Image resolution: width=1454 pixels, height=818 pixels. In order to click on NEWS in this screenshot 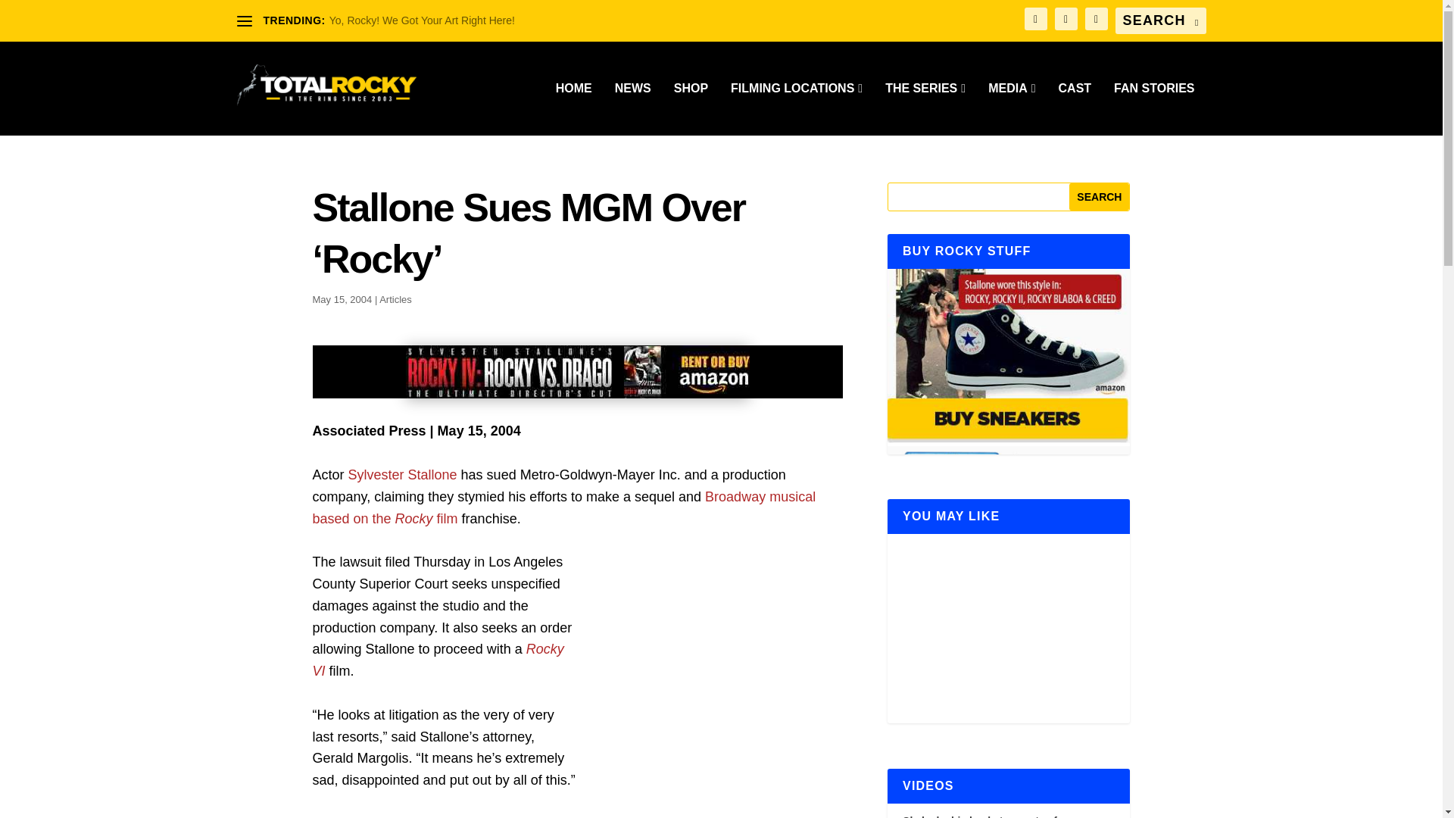, I will do `click(633, 109)`.